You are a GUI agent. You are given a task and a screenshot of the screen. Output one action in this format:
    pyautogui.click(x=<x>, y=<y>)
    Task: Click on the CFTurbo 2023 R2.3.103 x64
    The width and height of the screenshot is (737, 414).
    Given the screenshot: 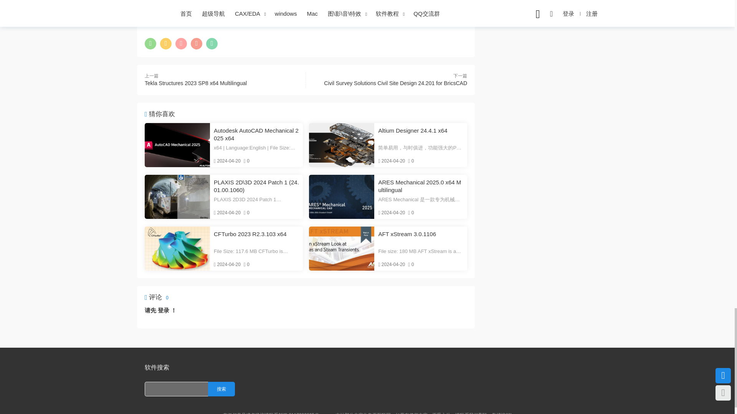 What is the action you would take?
    pyautogui.click(x=177, y=248)
    